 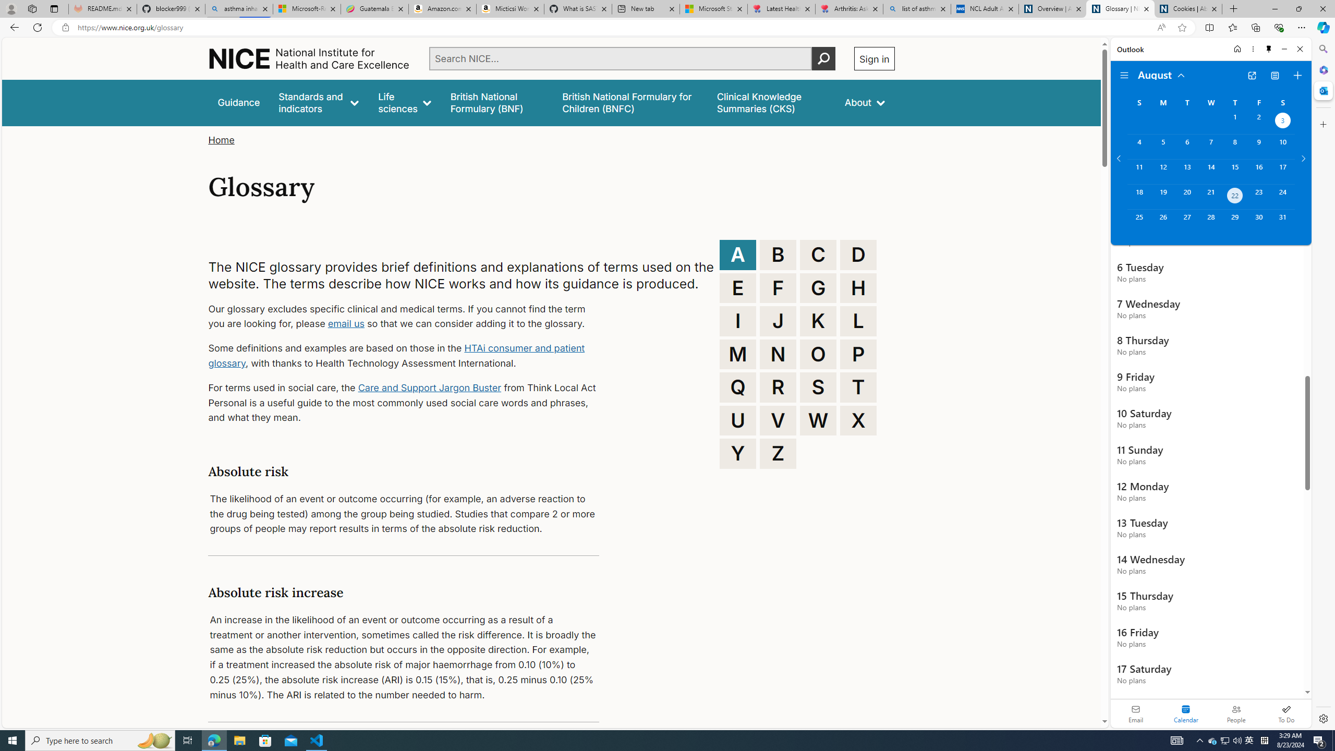 I want to click on X, so click(x=858, y=420).